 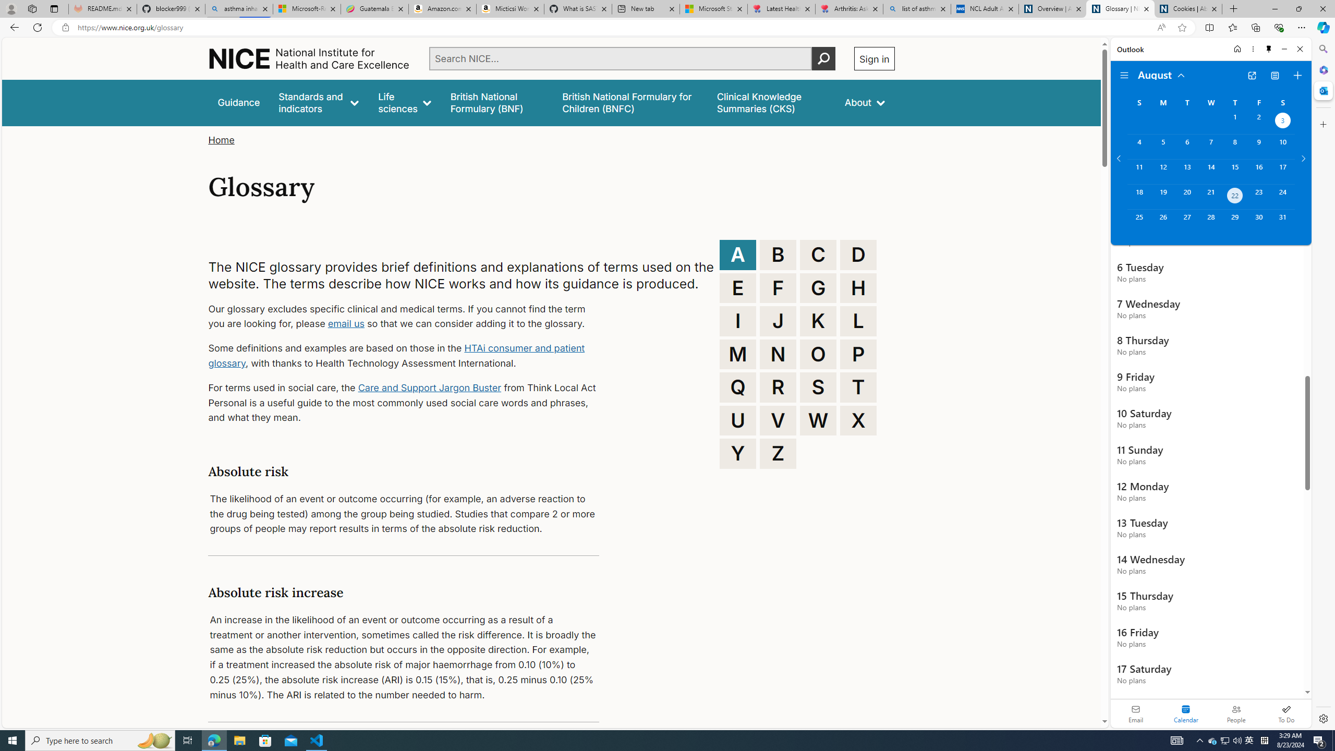 I want to click on X, so click(x=858, y=420).